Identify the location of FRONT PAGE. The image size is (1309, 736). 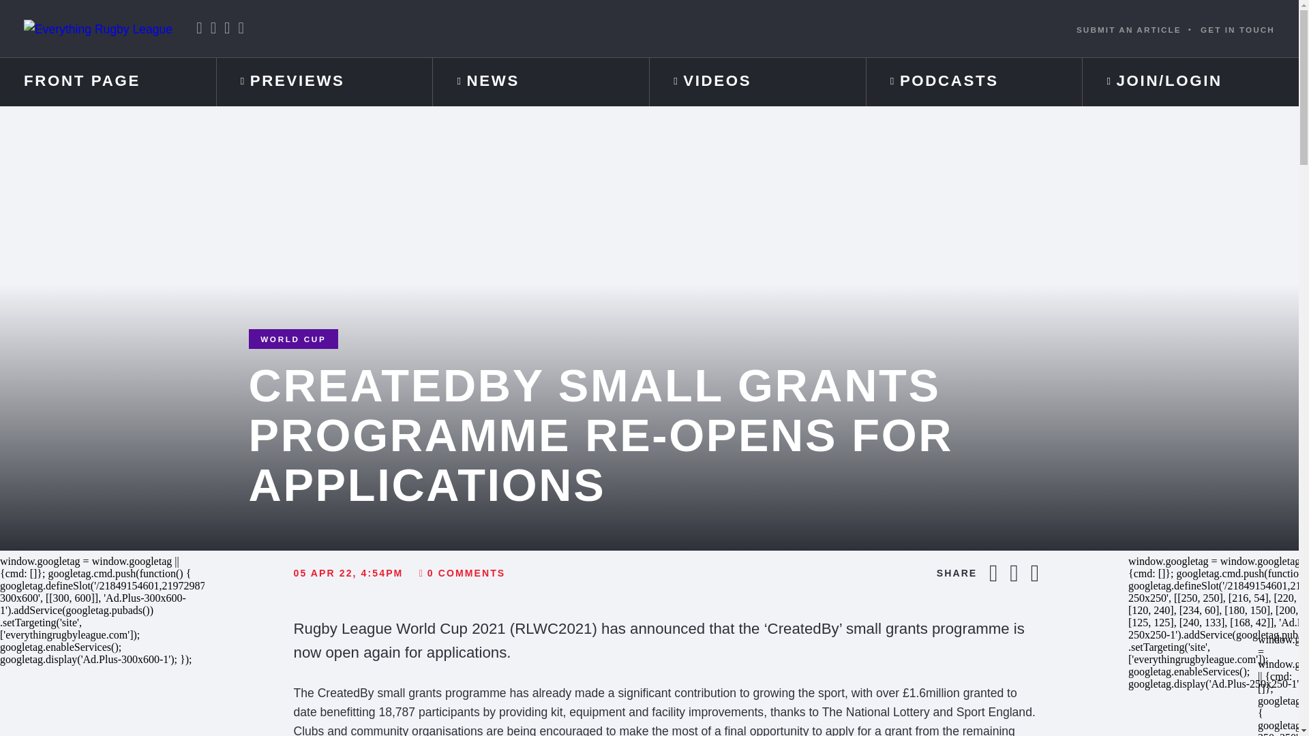
(108, 82).